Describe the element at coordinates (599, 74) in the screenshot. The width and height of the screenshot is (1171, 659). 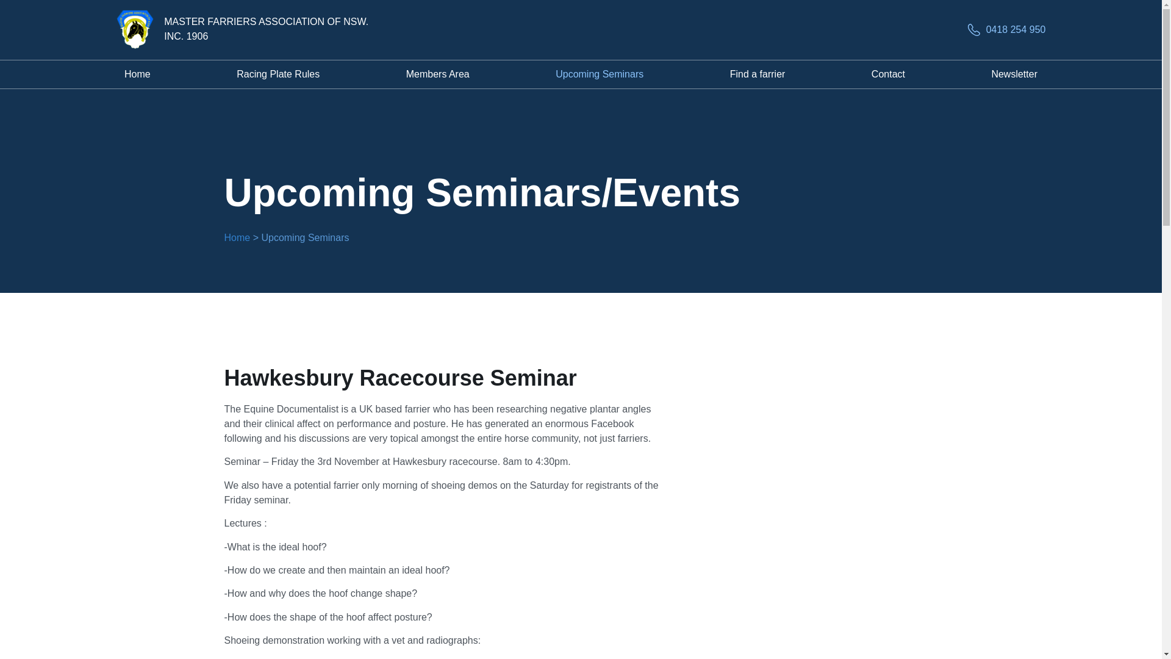
I see `Upcoming Seminars` at that location.